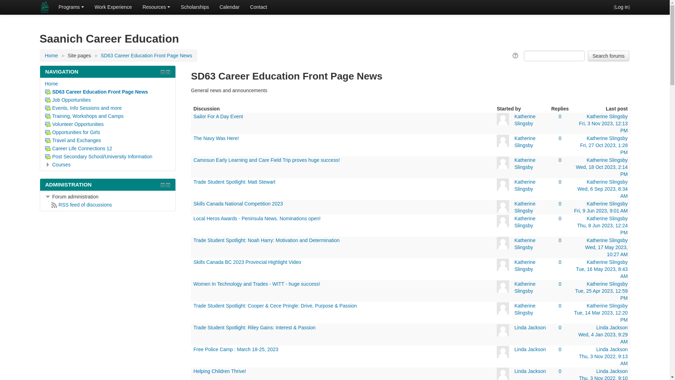  What do you see at coordinates (560, 204) in the screenshot?
I see `0` at bounding box center [560, 204].